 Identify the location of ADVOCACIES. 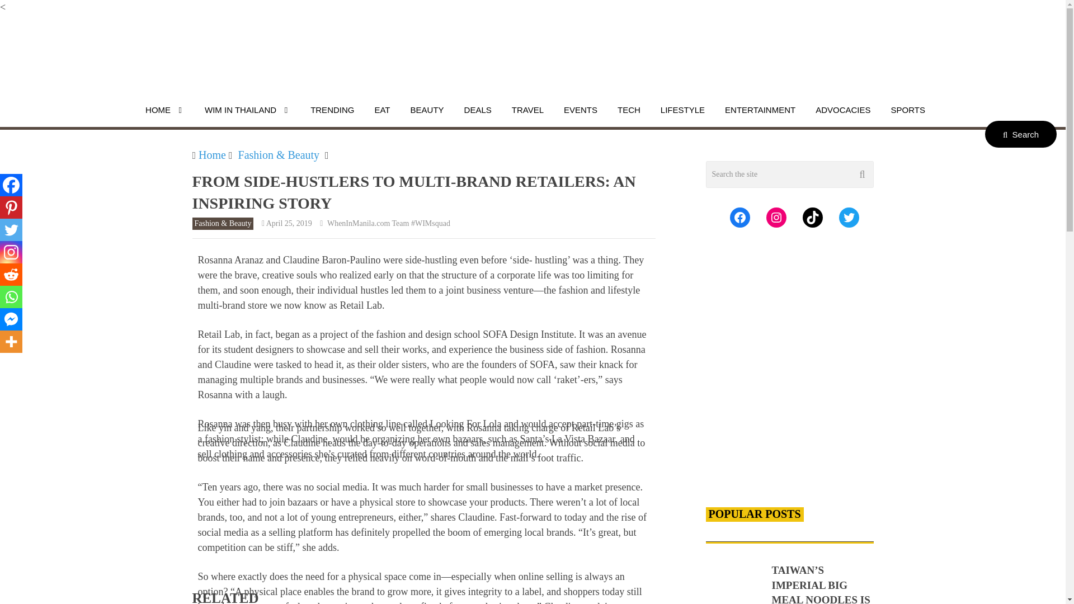
(842, 110).